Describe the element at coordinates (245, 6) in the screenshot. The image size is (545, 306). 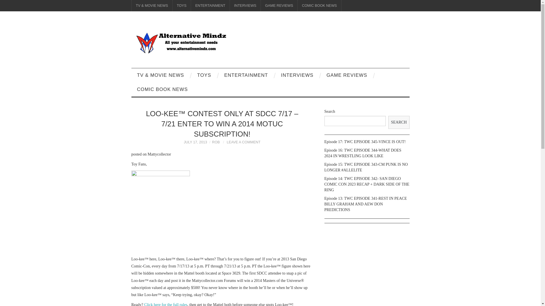
I see `INTERVIEWS` at that location.